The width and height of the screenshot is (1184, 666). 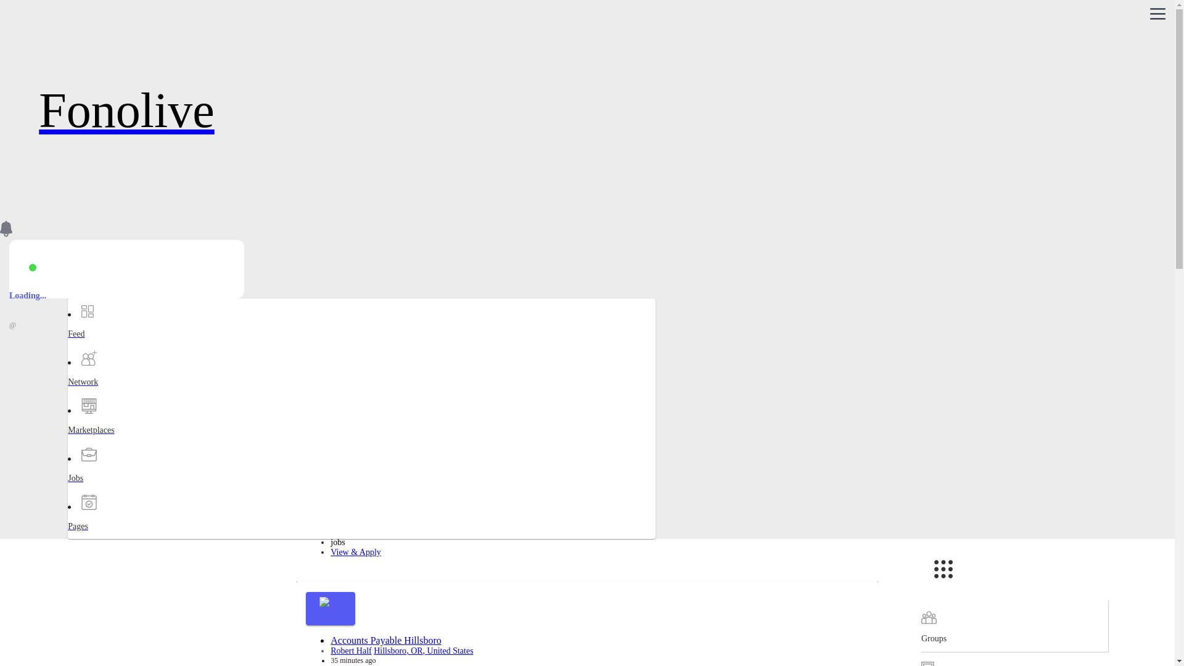 What do you see at coordinates (388, 365) in the screenshot?
I see `Dental Hygienist II Hillsboro` at bounding box center [388, 365].